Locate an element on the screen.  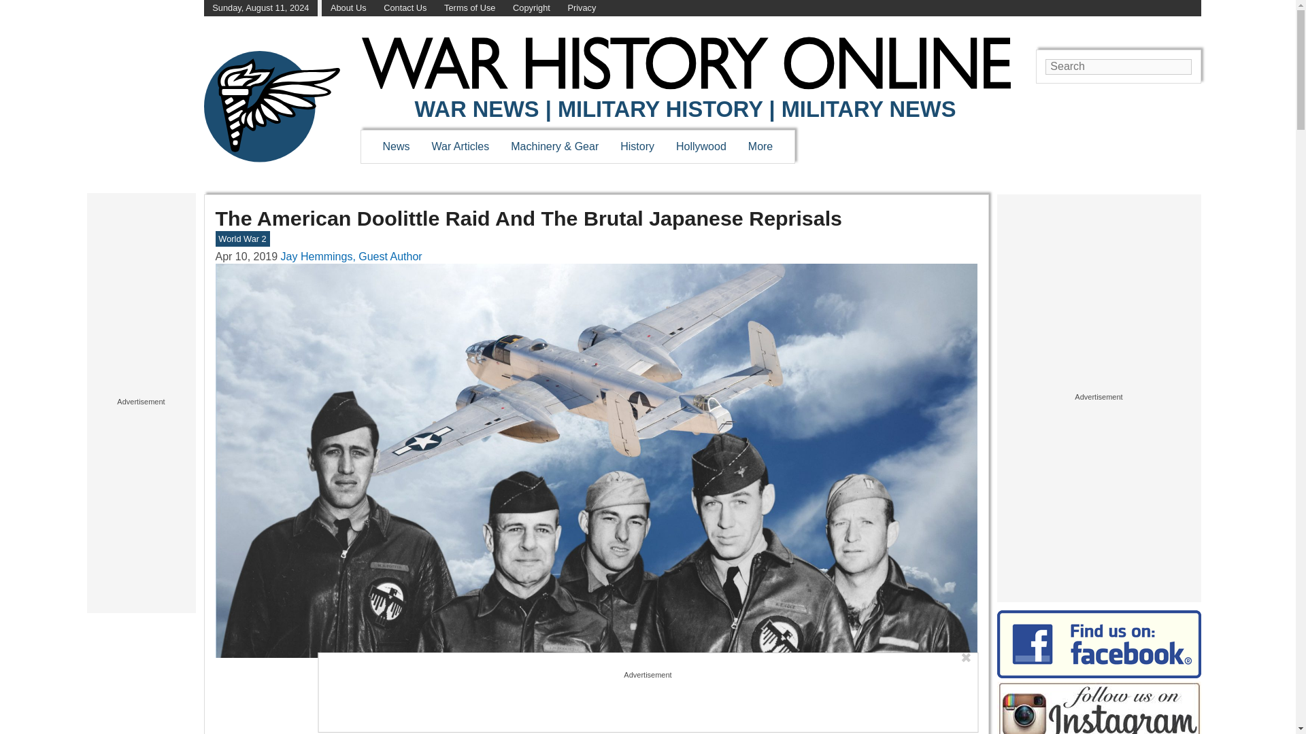
Terms of Use is located at coordinates (469, 8).